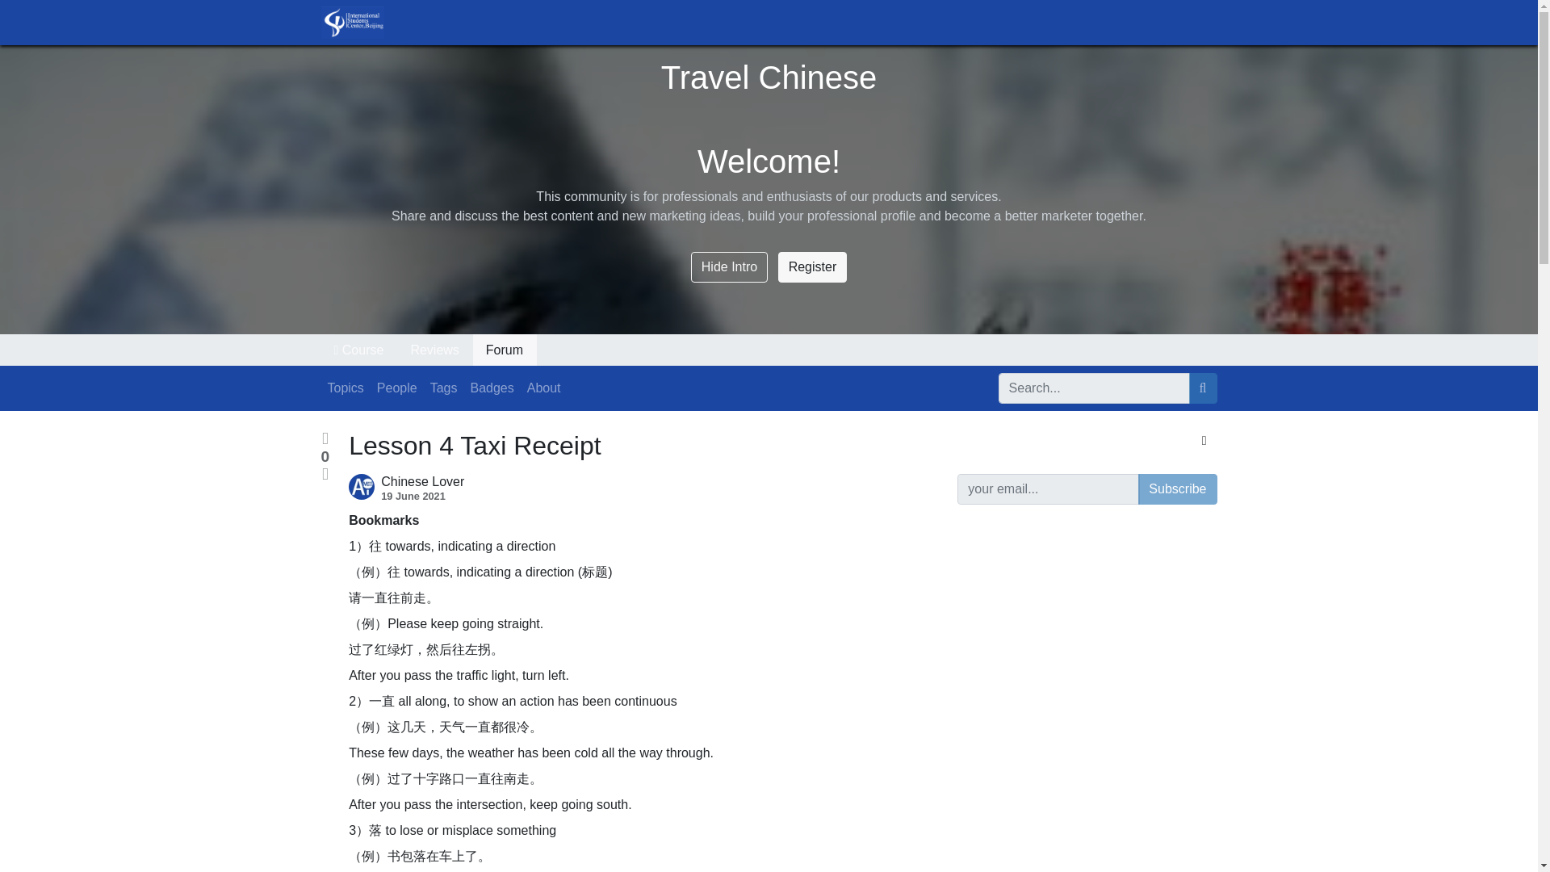  I want to click on Search, so click(1203, 388).